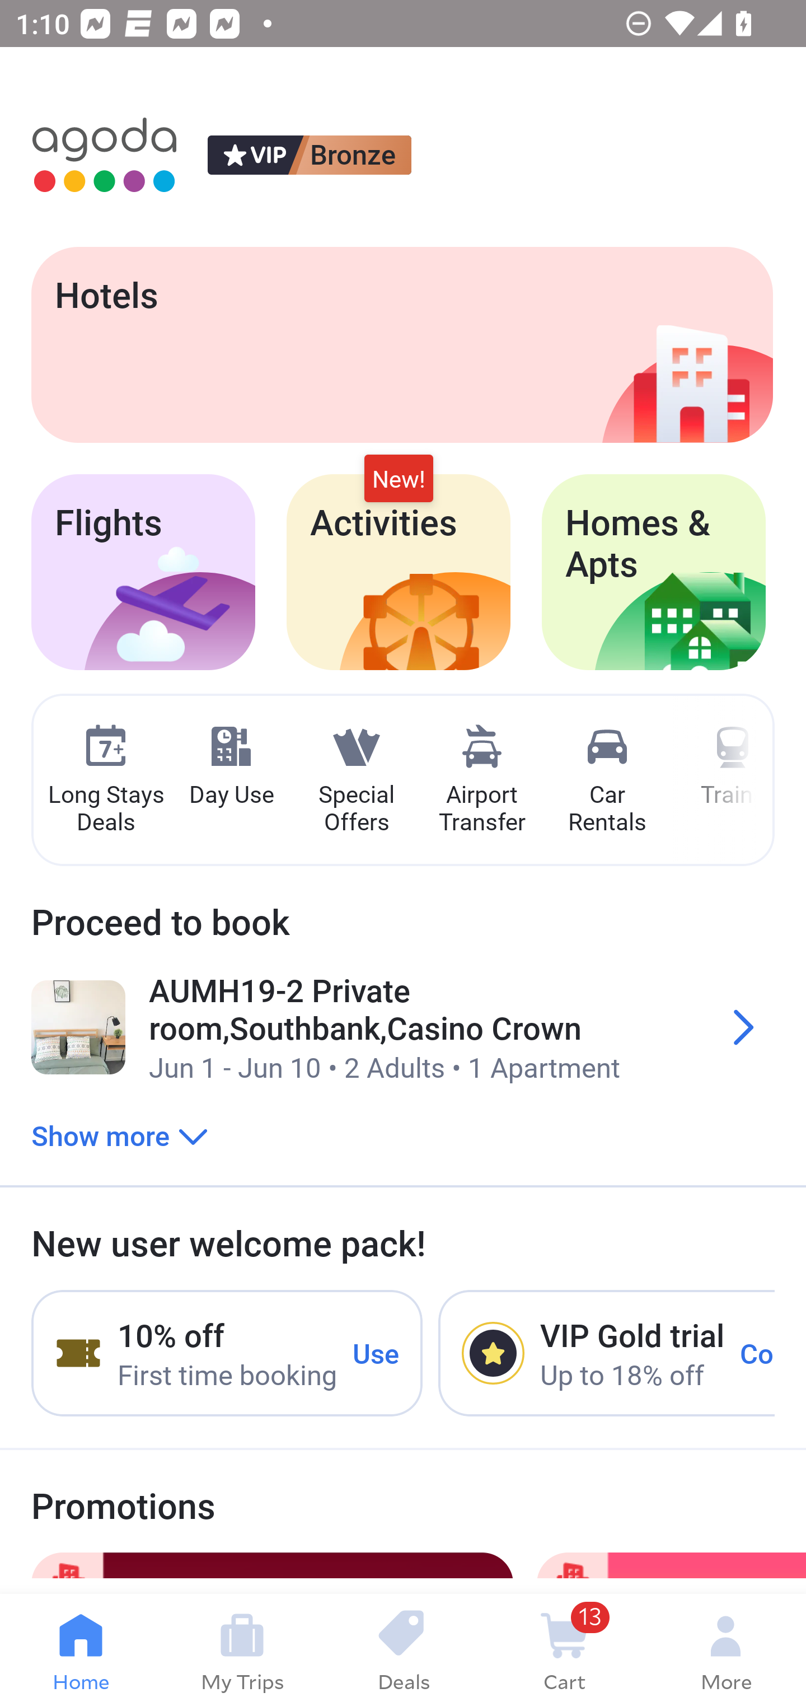 The image size is (806, 1702). Describe the element at coordinates (231, 766) in the screenshot. I see `Day Use` at that location.